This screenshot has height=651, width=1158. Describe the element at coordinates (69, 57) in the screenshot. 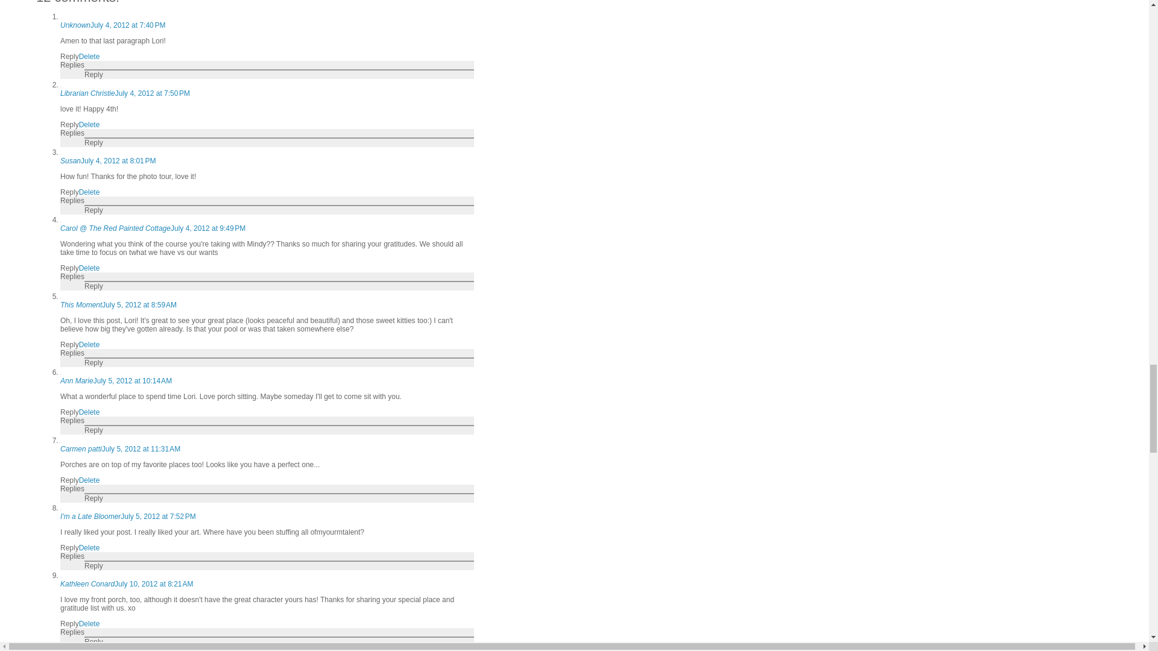

I see `Reply` at that location.